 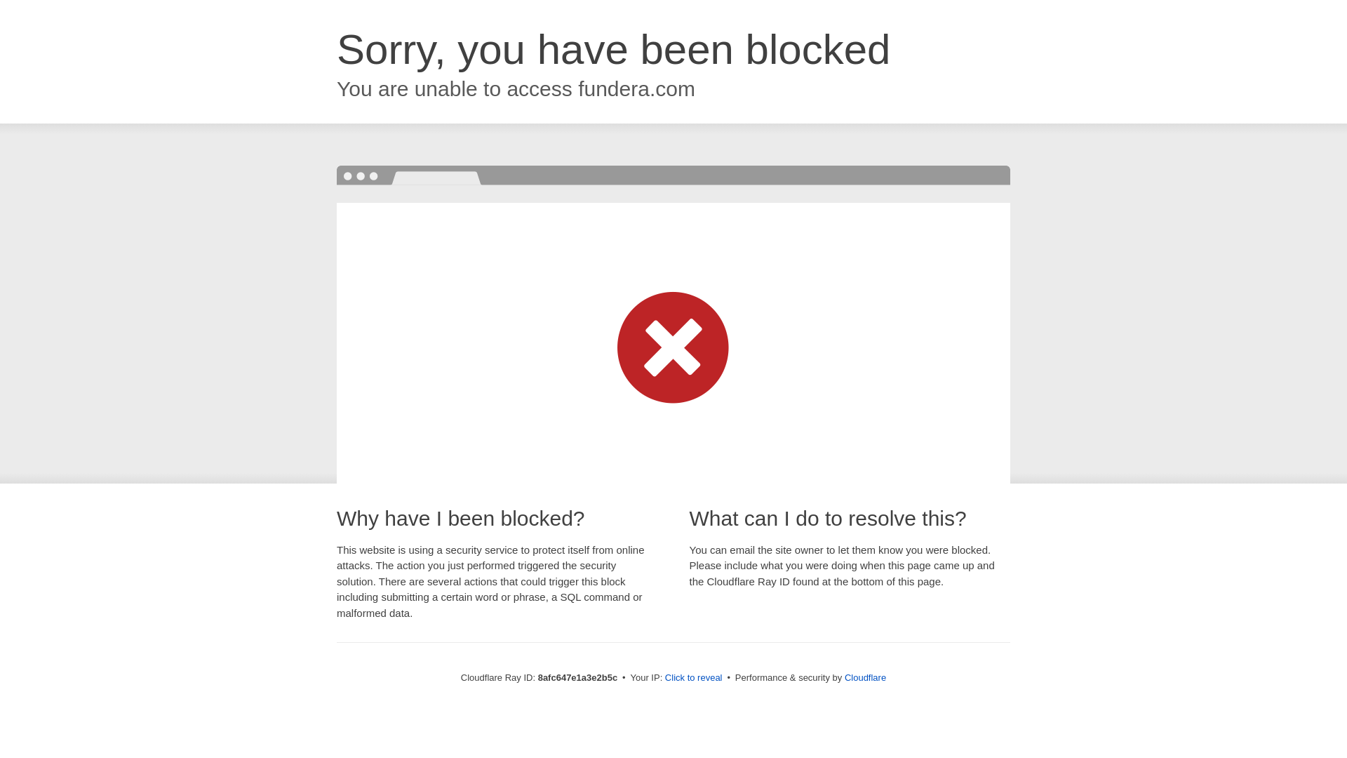 I want to click on Click to reveal, so click(x=693, y=678).